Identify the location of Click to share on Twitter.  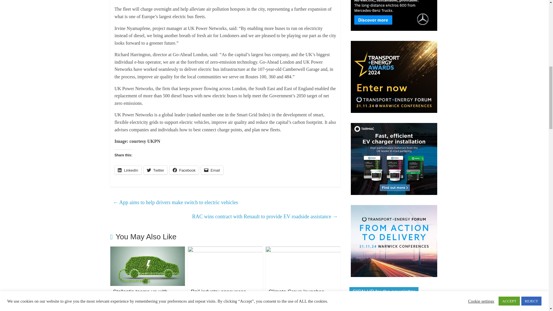
(156, 170).